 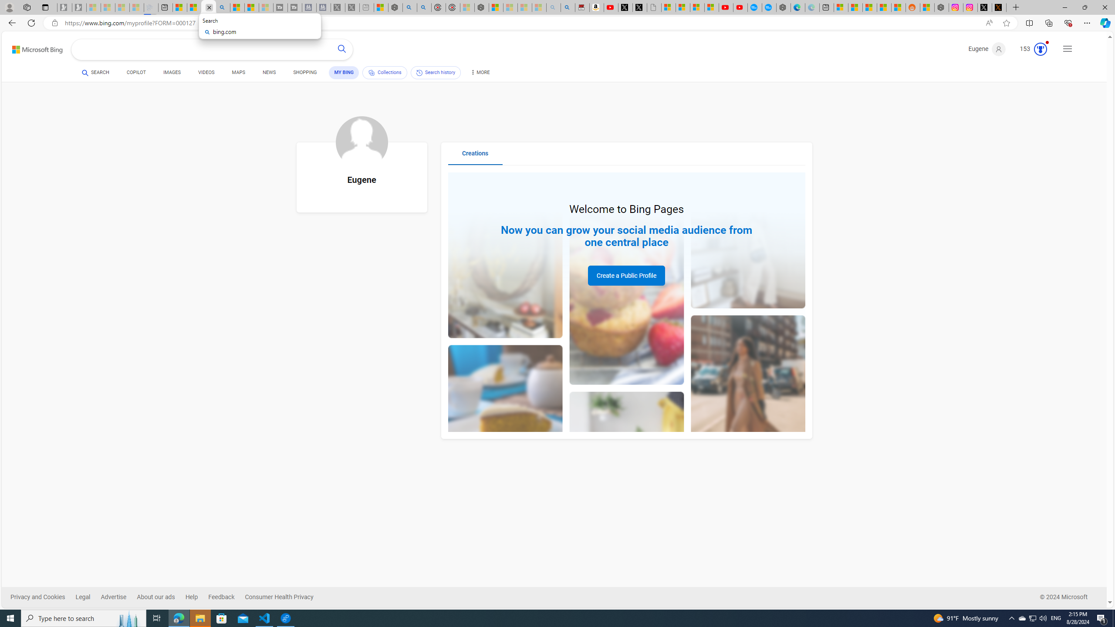 I want to click on VIDEOS, so click(x=206, y=74).